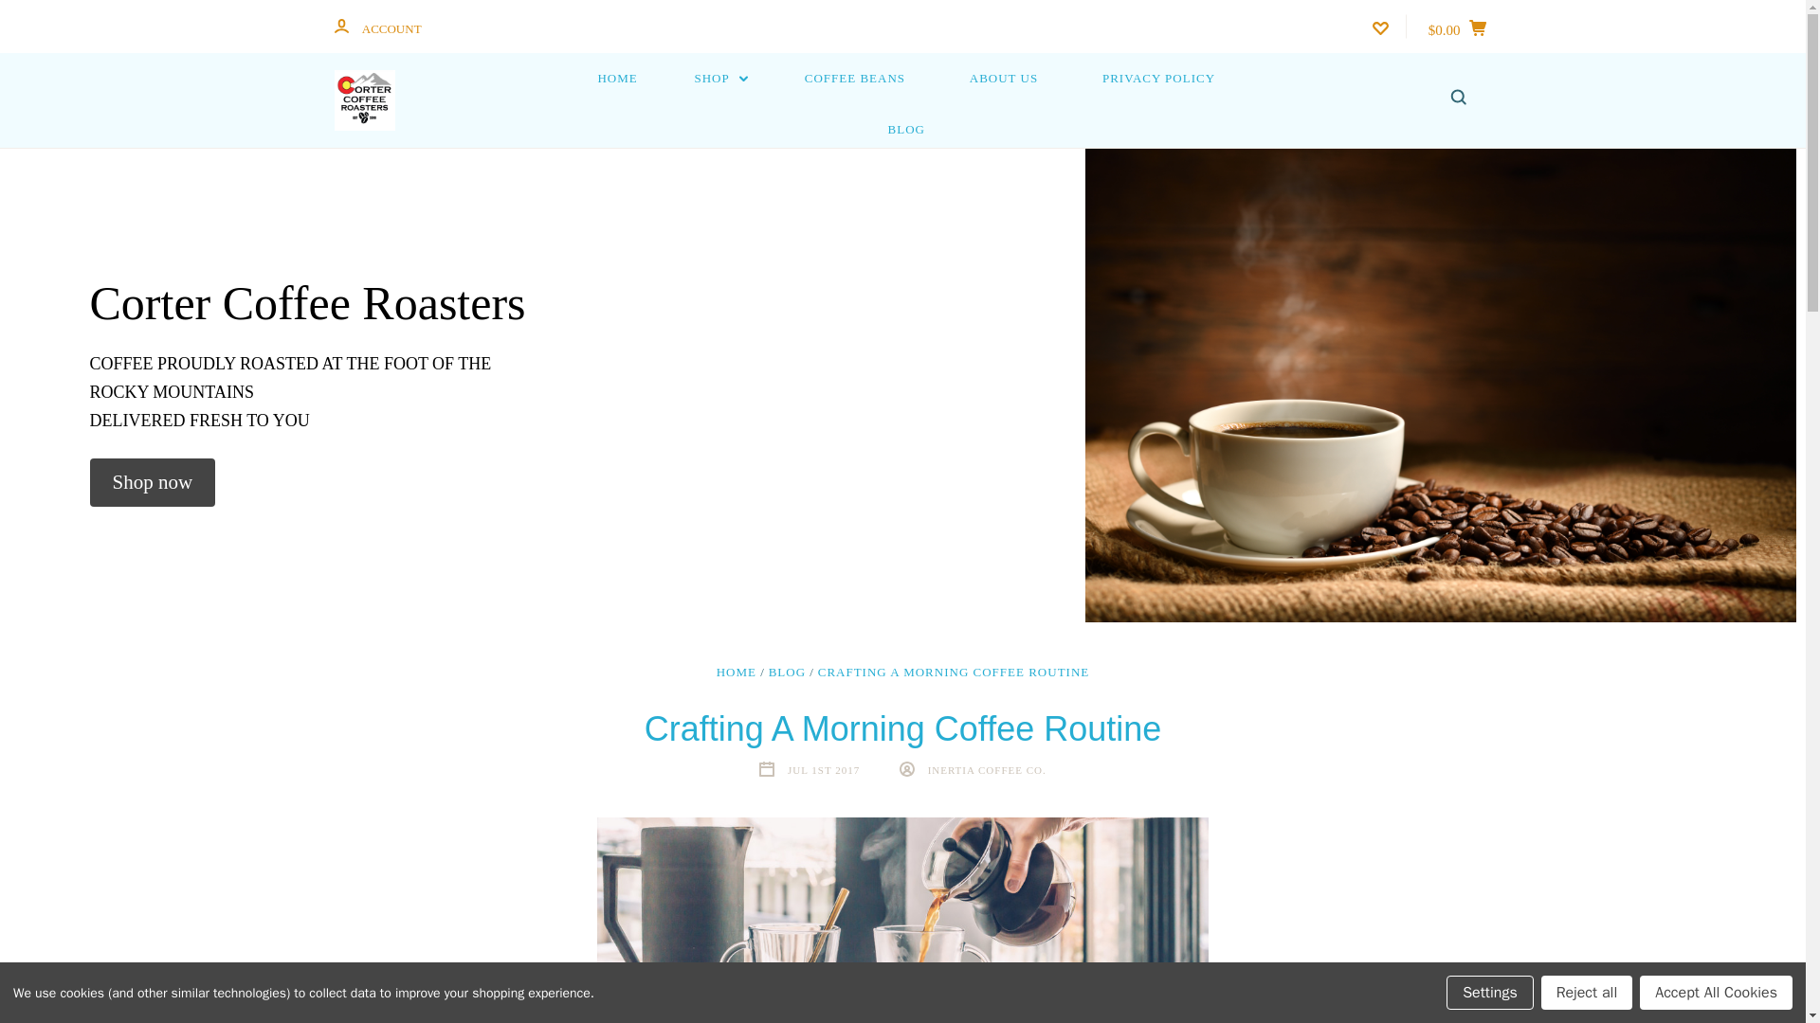  Describe the element at coordinates (1477, 27) in the screenshot. I see `cart` at that location.